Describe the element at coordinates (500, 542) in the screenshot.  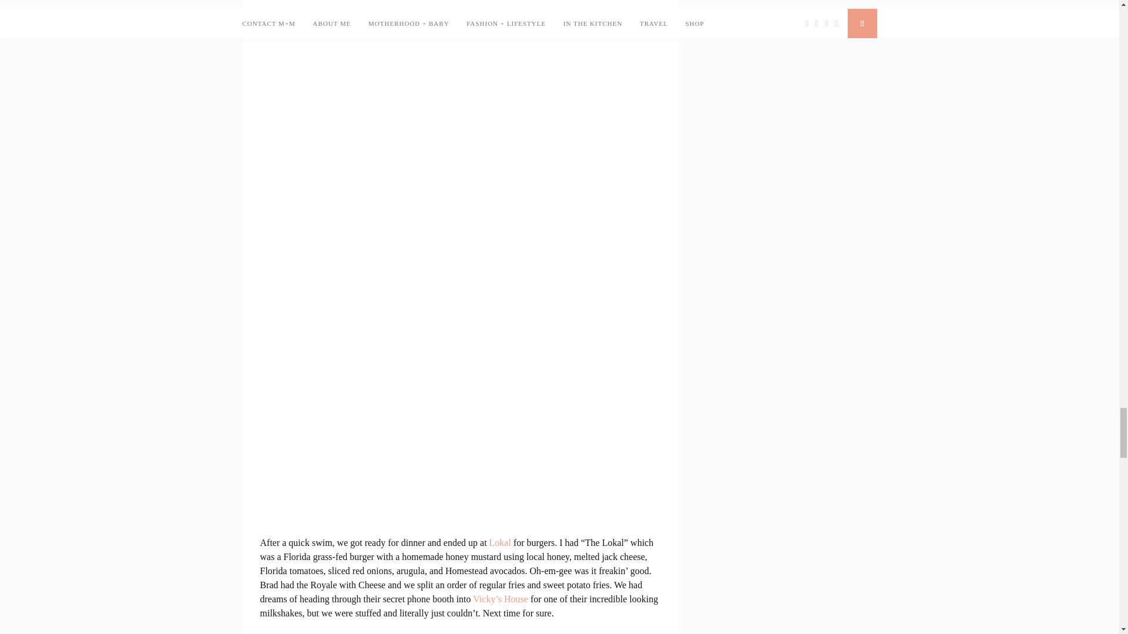
I see `Lokal` at that location.